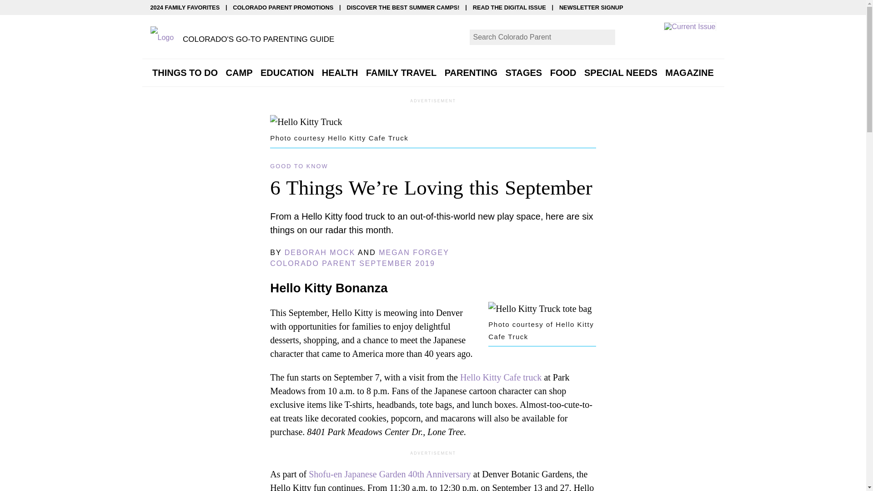 The image size is (873, 491). I want to click on CAMP, so click(239, 73).